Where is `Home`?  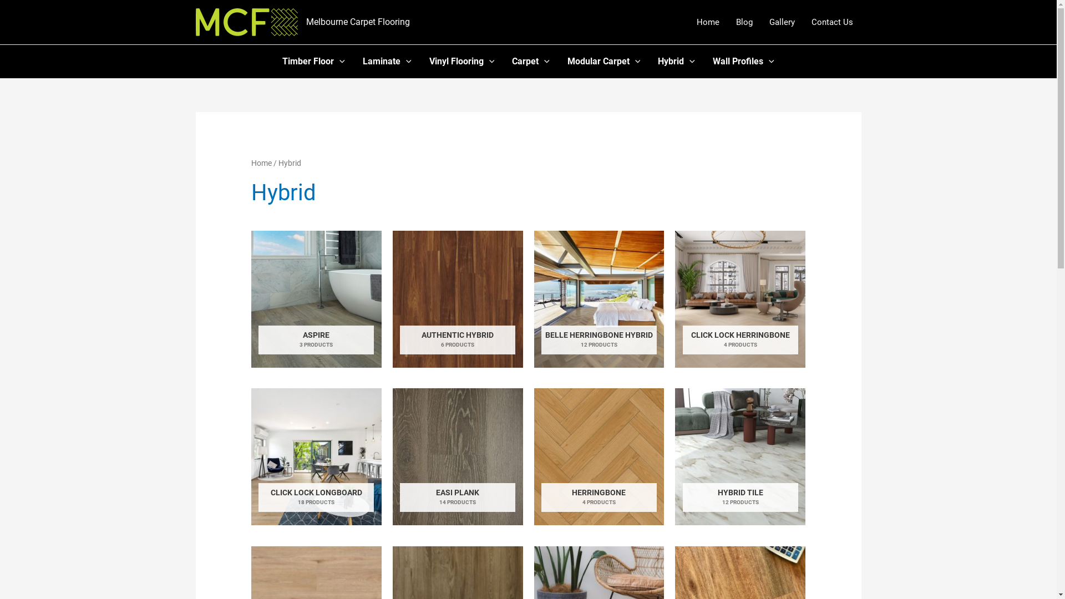 Home is located at coordinates (261, 163).